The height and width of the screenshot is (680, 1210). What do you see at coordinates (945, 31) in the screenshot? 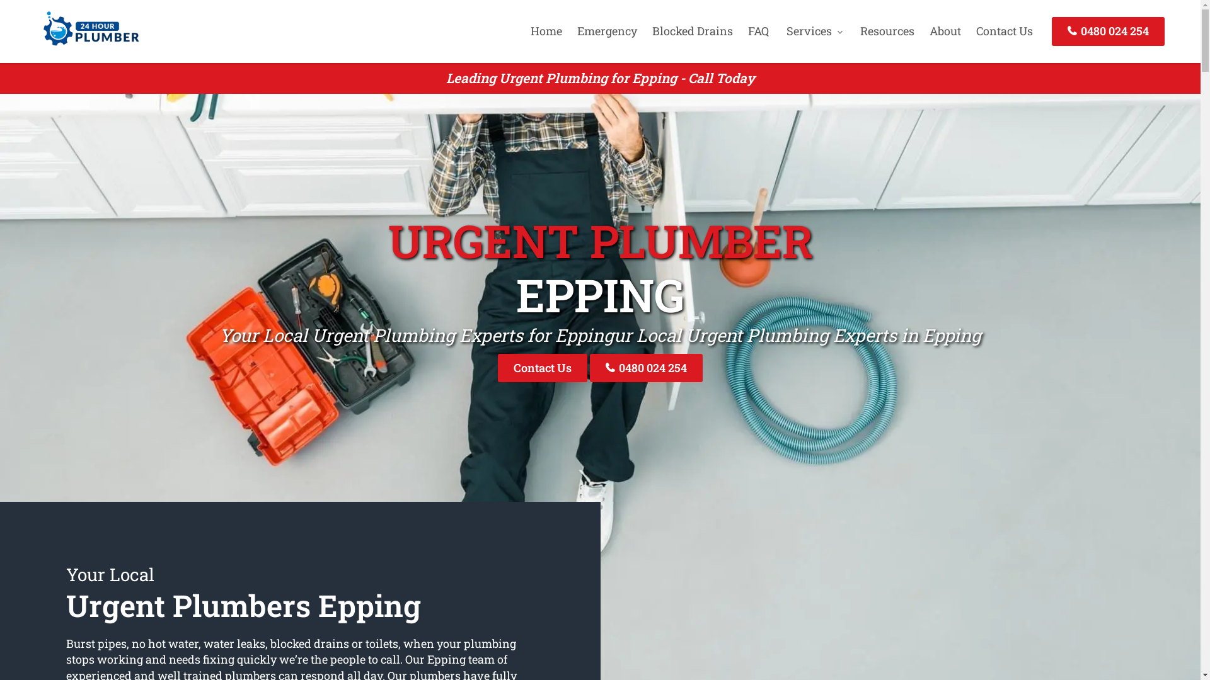
I see `About` at bounding box center [945, 31].